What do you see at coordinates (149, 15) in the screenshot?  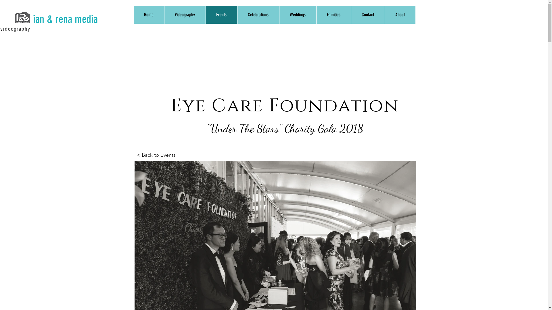 I see `Home` at bounding box center [149, 15].